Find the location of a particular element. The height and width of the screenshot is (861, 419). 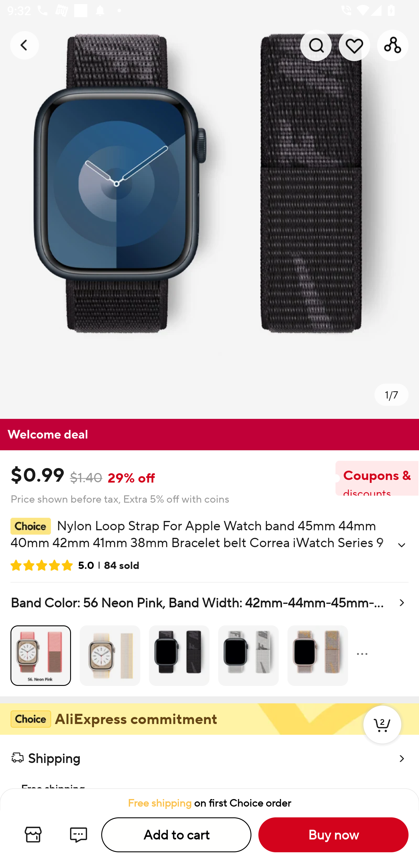

 is located at coordinates (402, 545).